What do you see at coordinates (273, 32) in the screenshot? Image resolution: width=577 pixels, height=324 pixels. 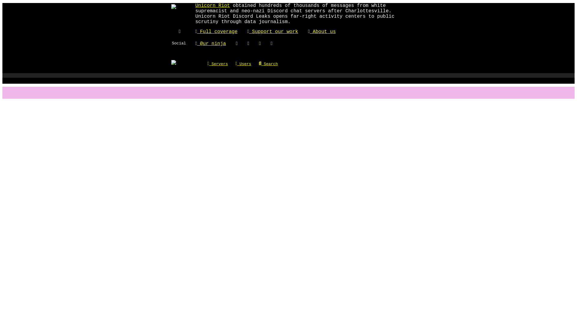 I see `Support Unicorn Riot's work` at bounding box center [273, 32].